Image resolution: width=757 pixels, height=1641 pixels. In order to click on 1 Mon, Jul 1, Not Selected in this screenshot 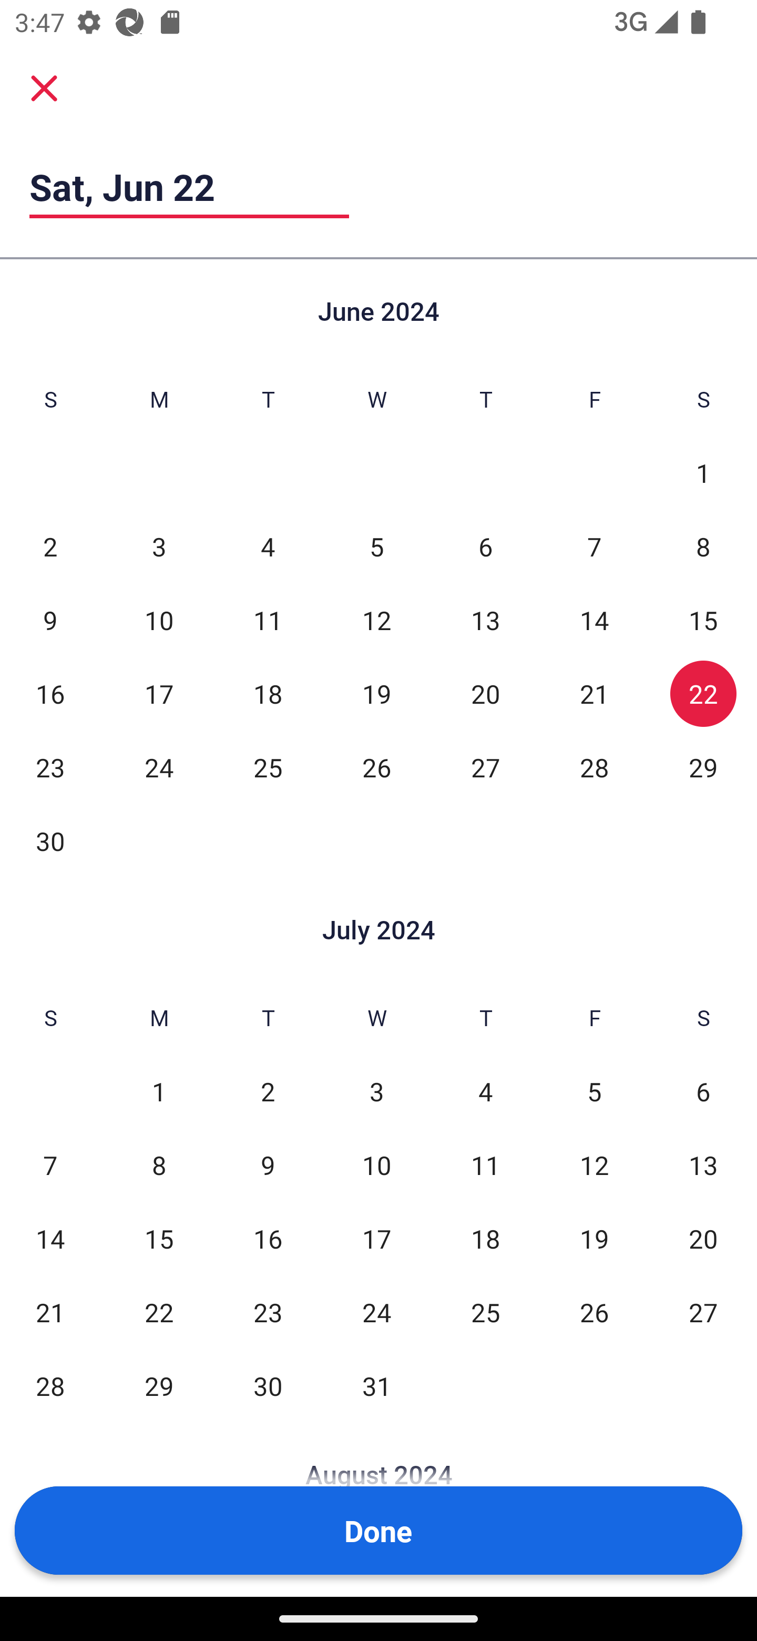, I will do `click(159, 1092)`.